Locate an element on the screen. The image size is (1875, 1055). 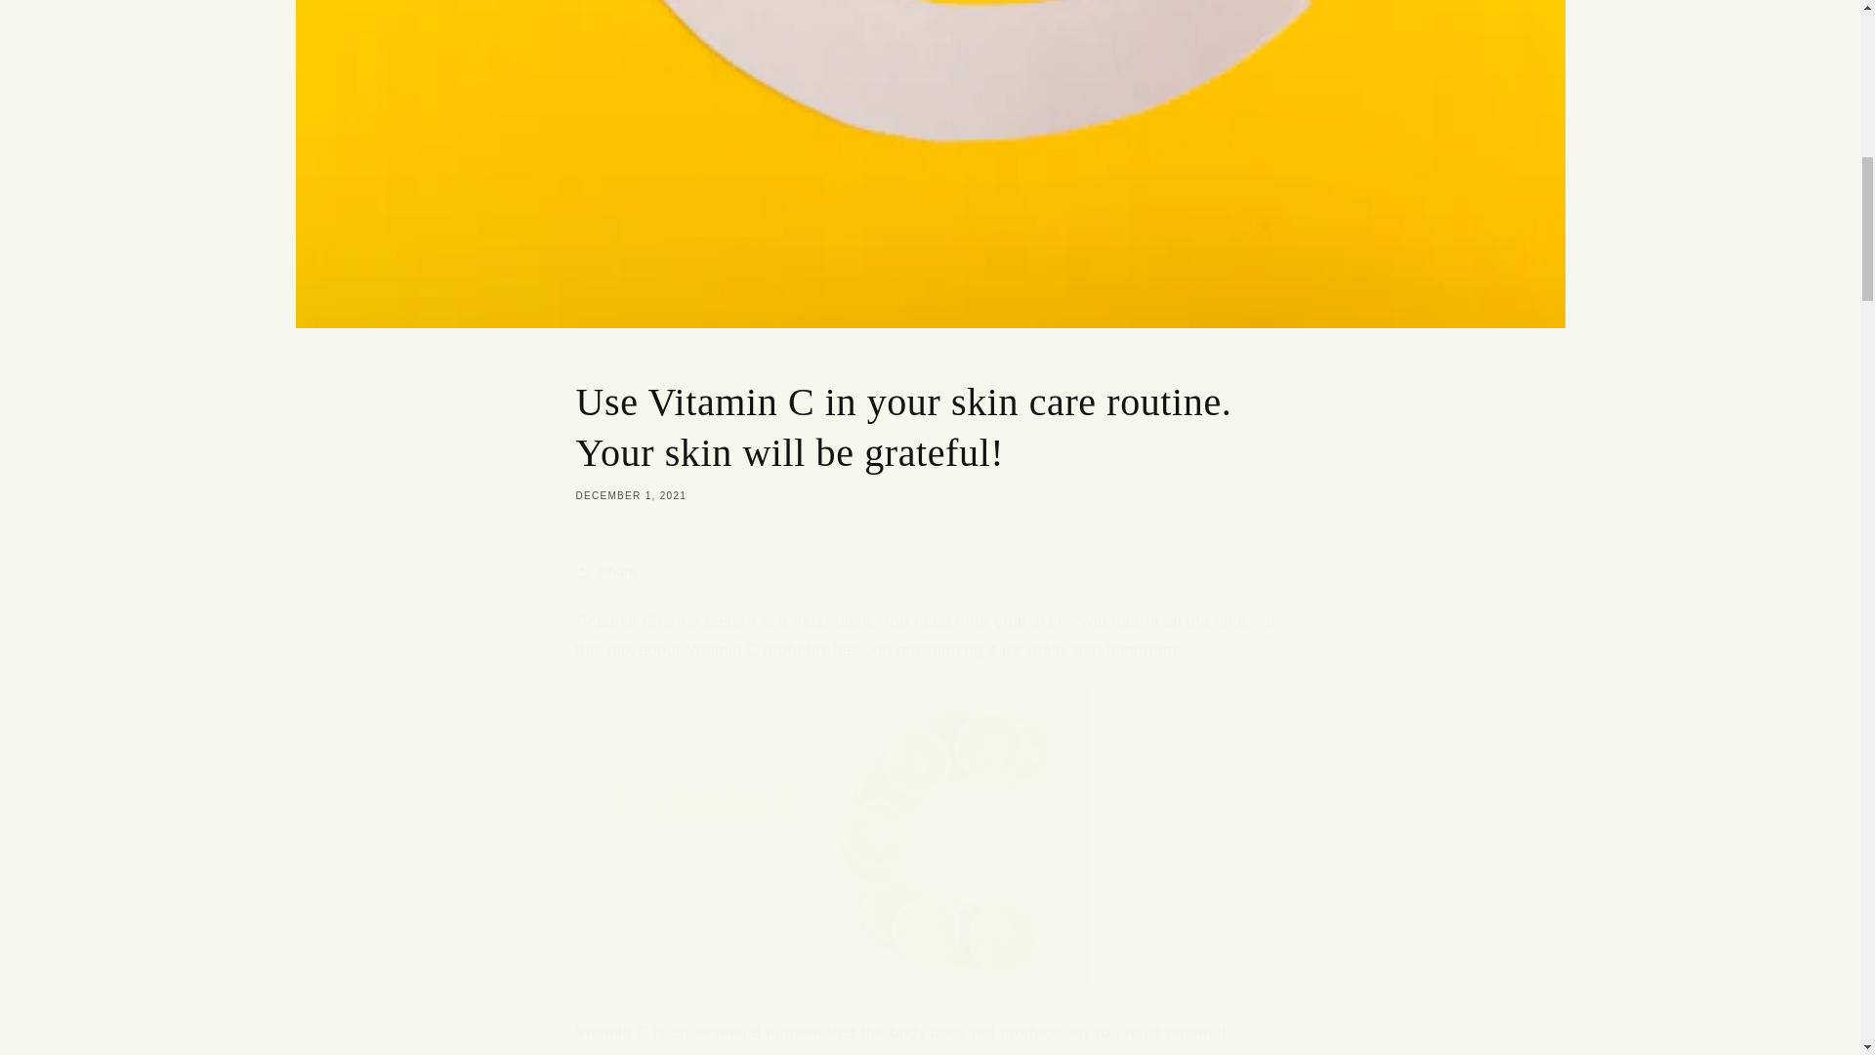
Share is located at coordinates (930, 572).